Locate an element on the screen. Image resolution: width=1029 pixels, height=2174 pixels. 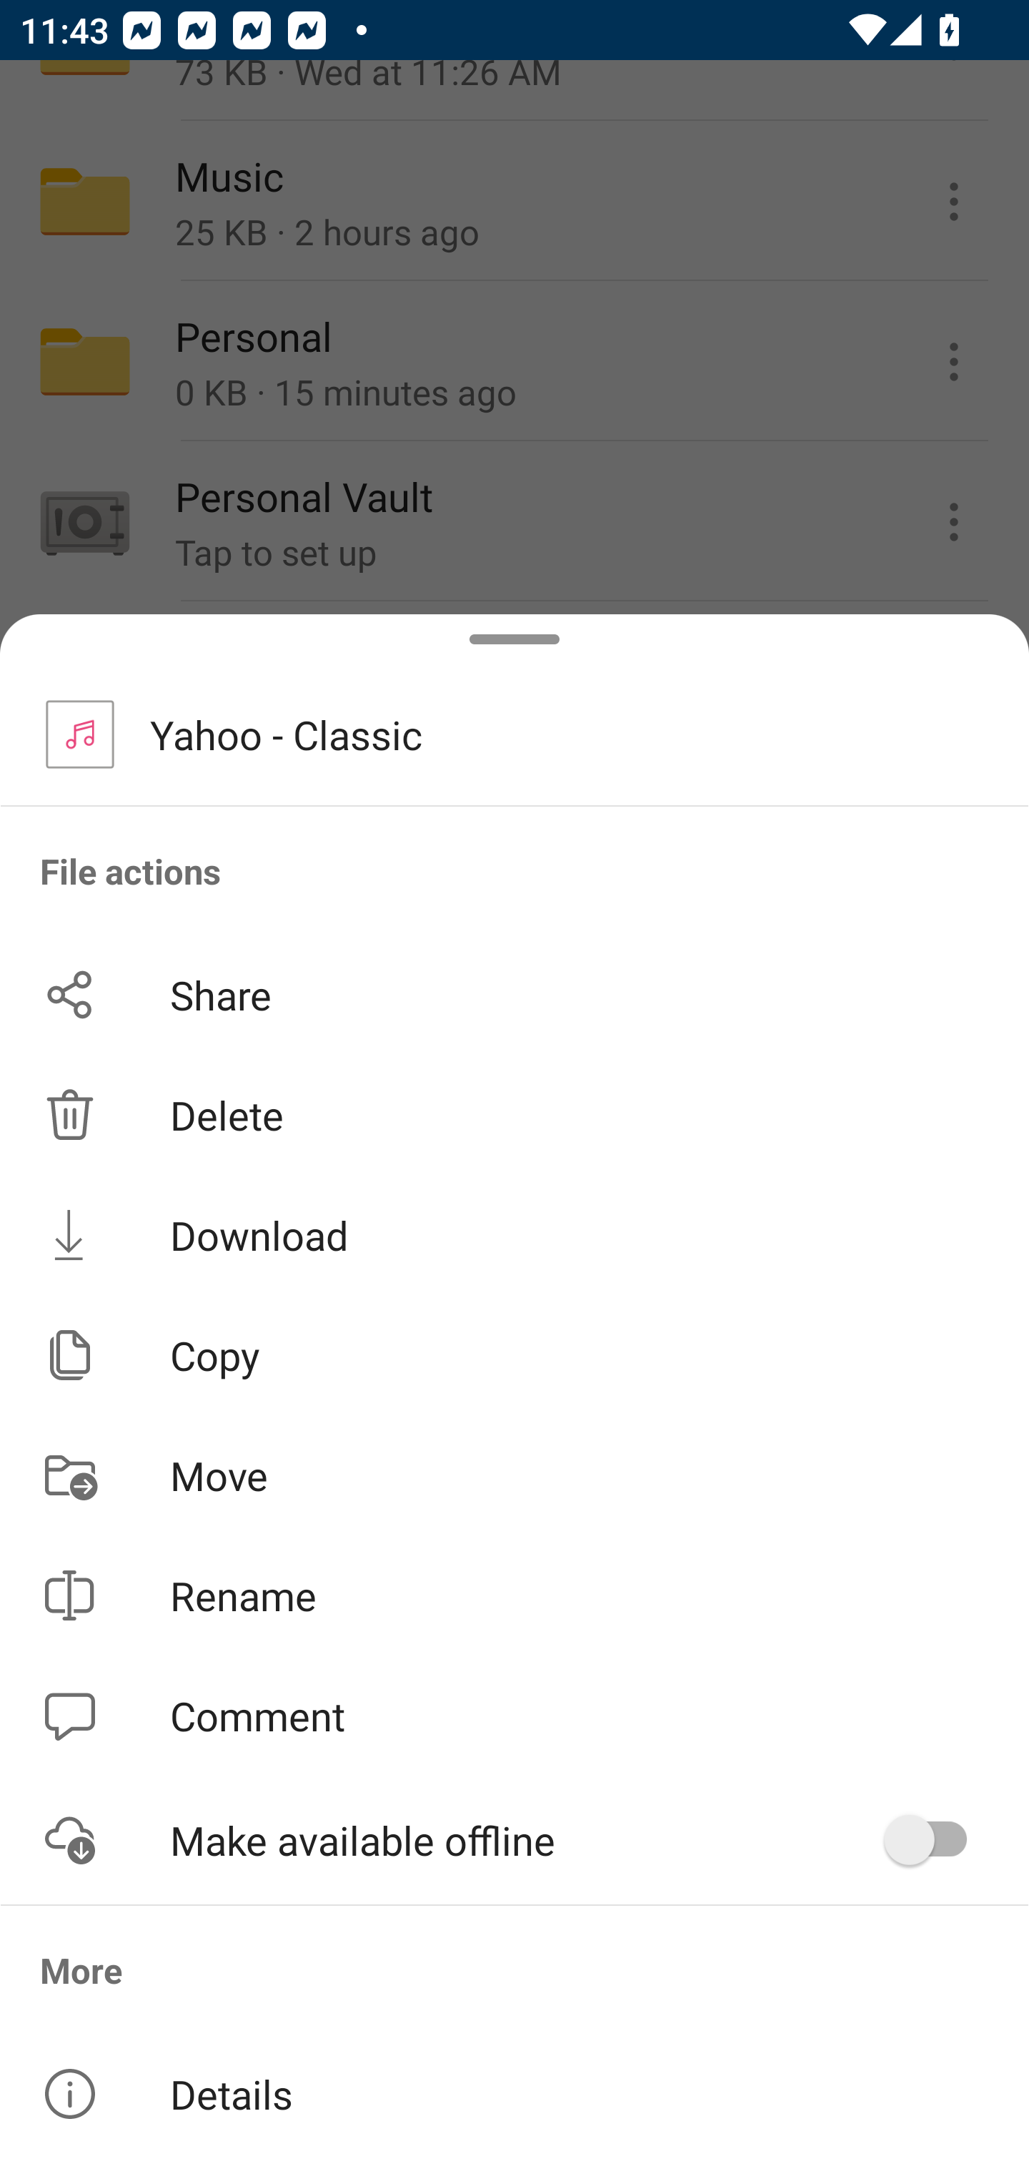
Move button Move is located at coordinates (514, 1475).